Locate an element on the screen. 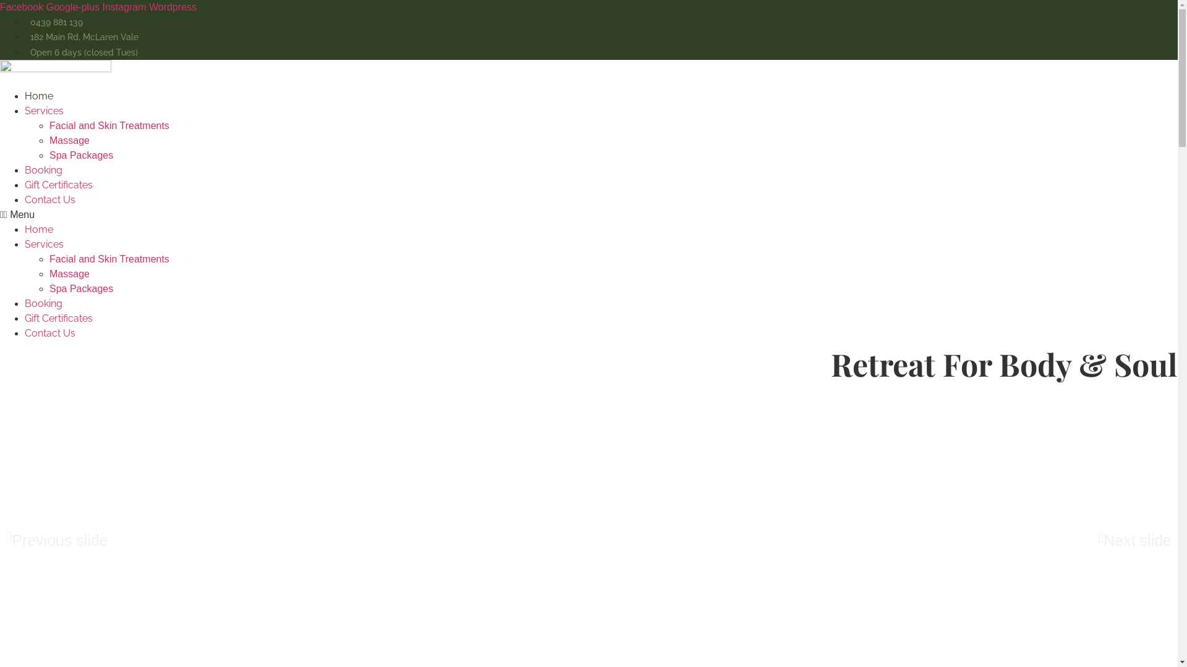 The height and width of the screenshot is (667, 1187). Massage is located at coordinates (69, 141).